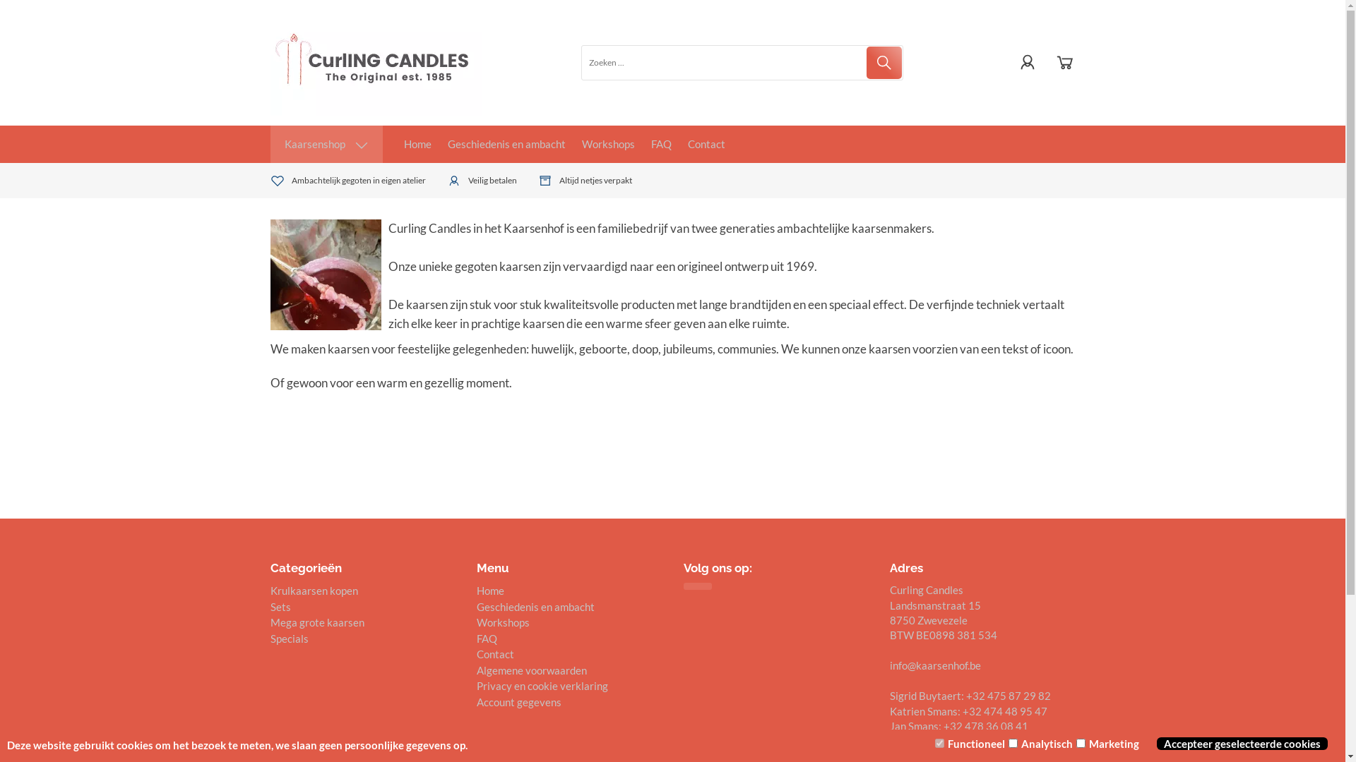  Describe the element at coordinates (532, 670) in the screenshot. I see `Algemene voorwaarden` at that location.